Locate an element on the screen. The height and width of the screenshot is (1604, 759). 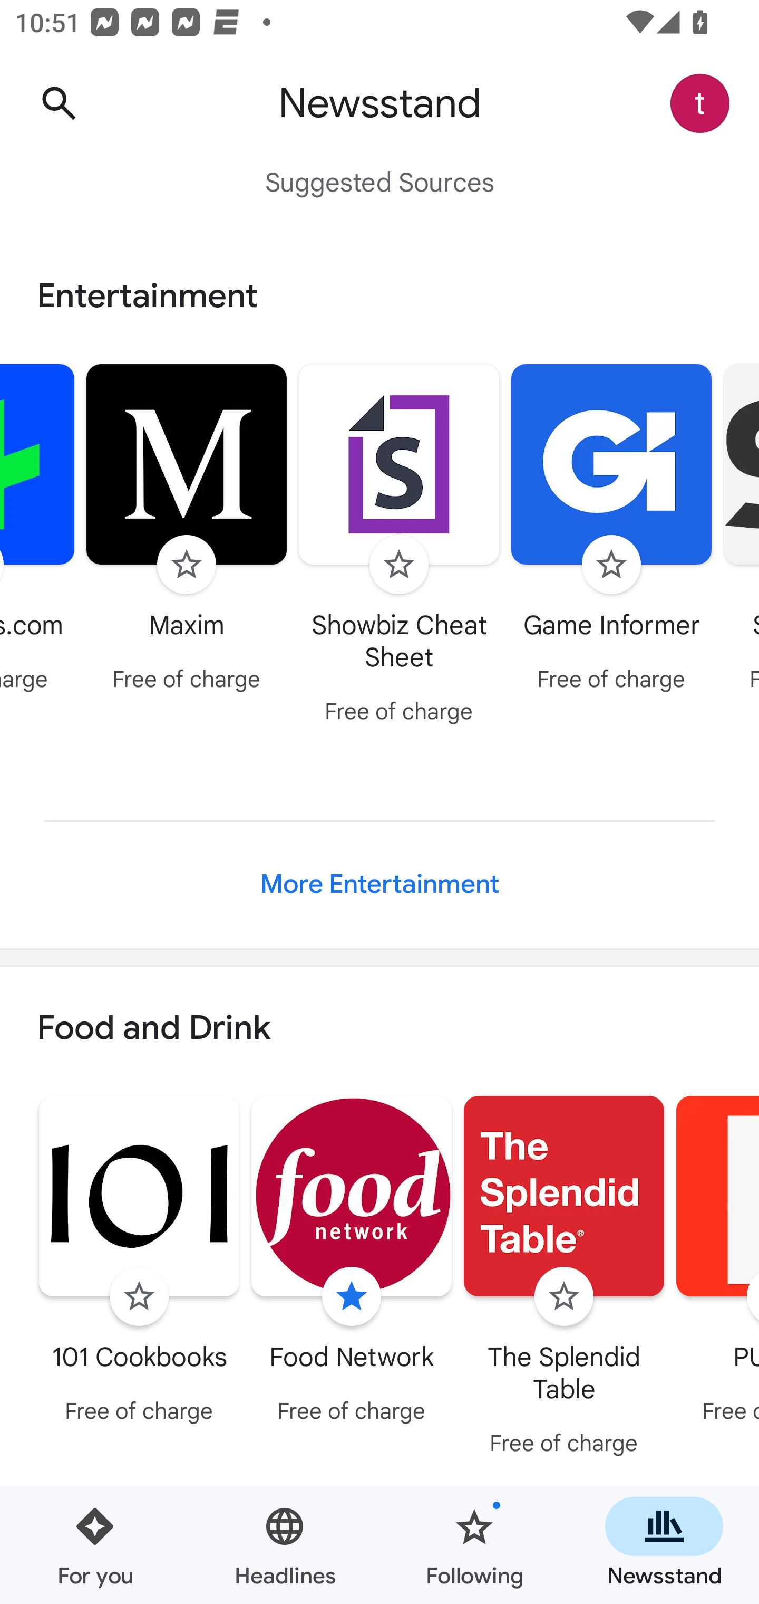
For you is located at coordinates (95, 1545).